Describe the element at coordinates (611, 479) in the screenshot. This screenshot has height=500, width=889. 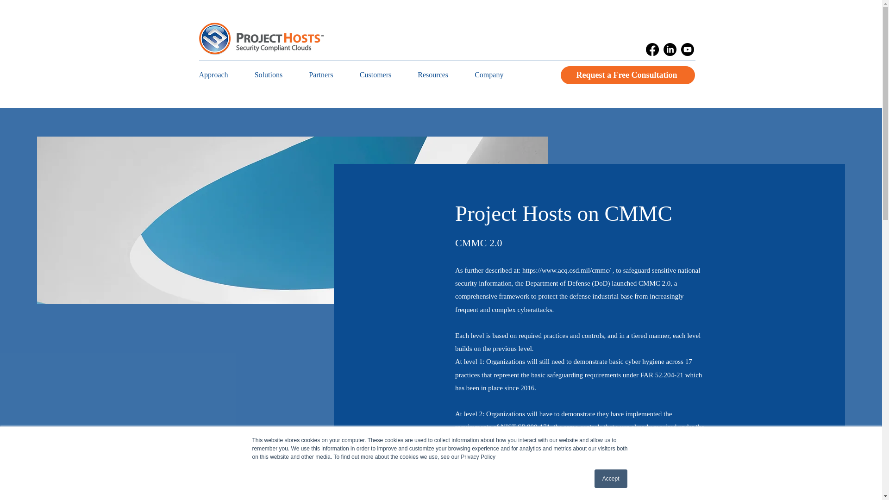
I see `Accept` at that location.